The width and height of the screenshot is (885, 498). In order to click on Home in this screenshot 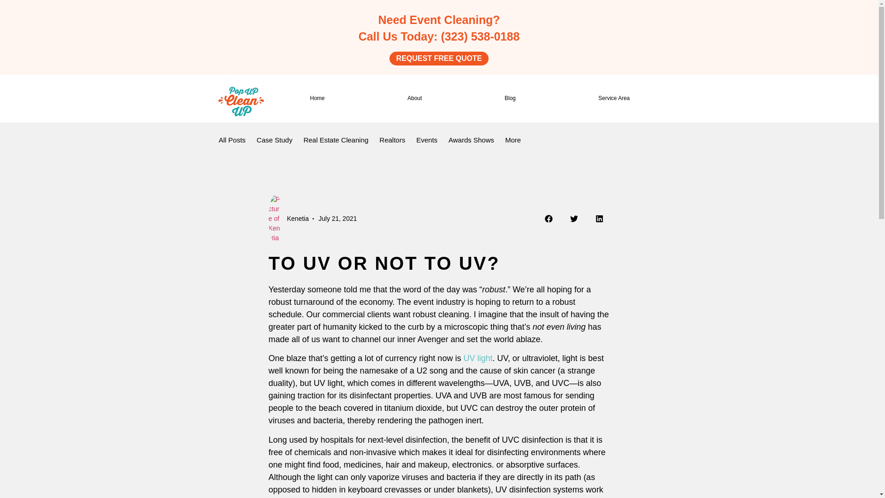, I will do `click(317, 99)`.